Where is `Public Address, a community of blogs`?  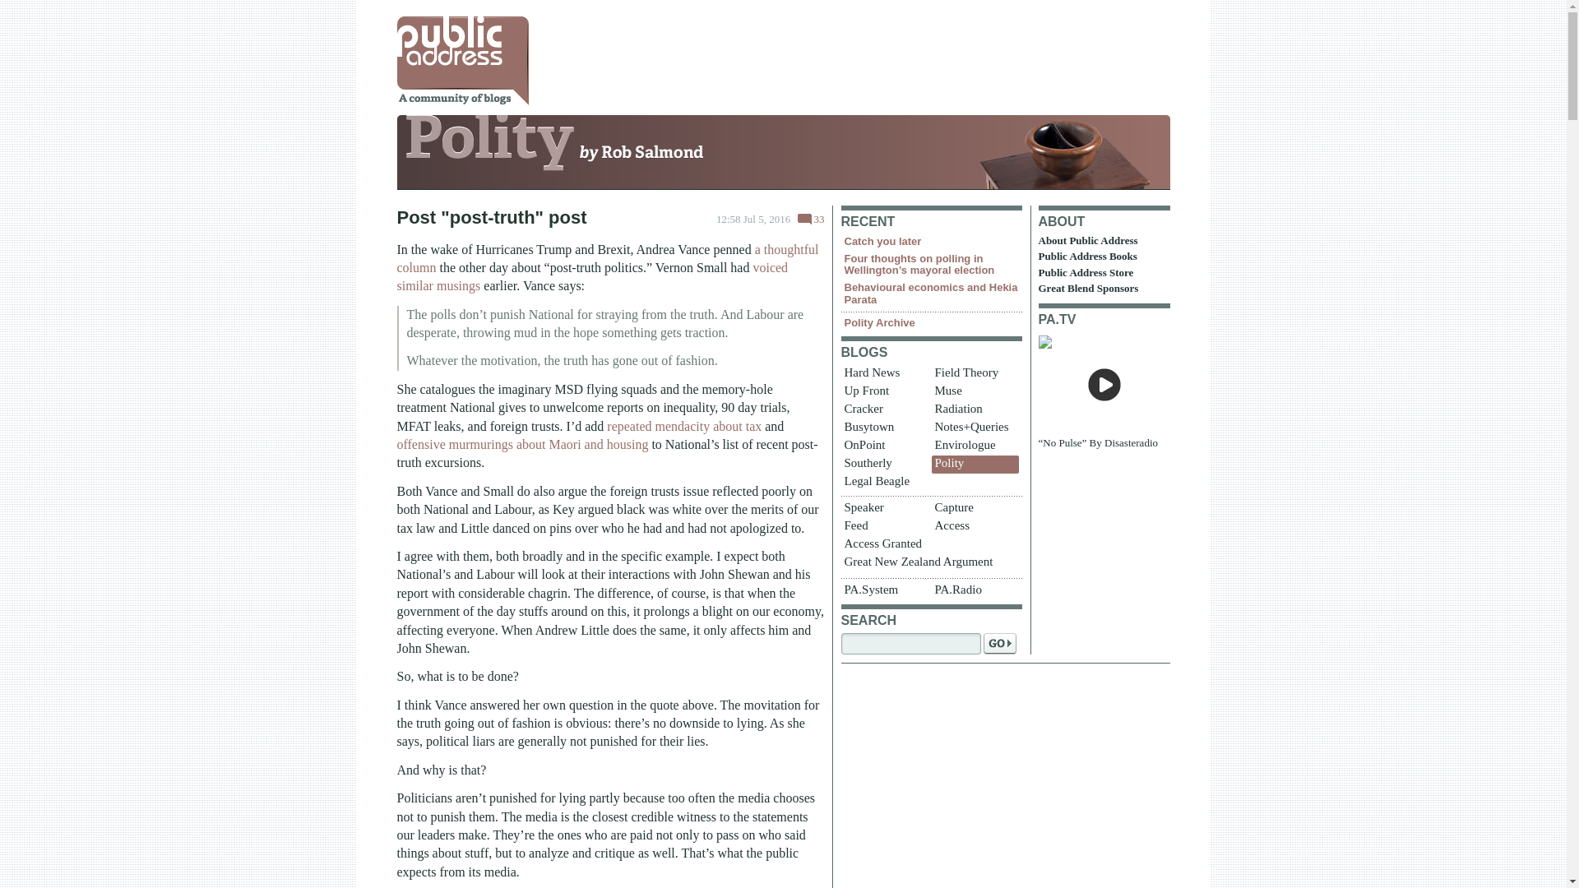
Public Address, a community of blogs is located at coordinates (461, 61).